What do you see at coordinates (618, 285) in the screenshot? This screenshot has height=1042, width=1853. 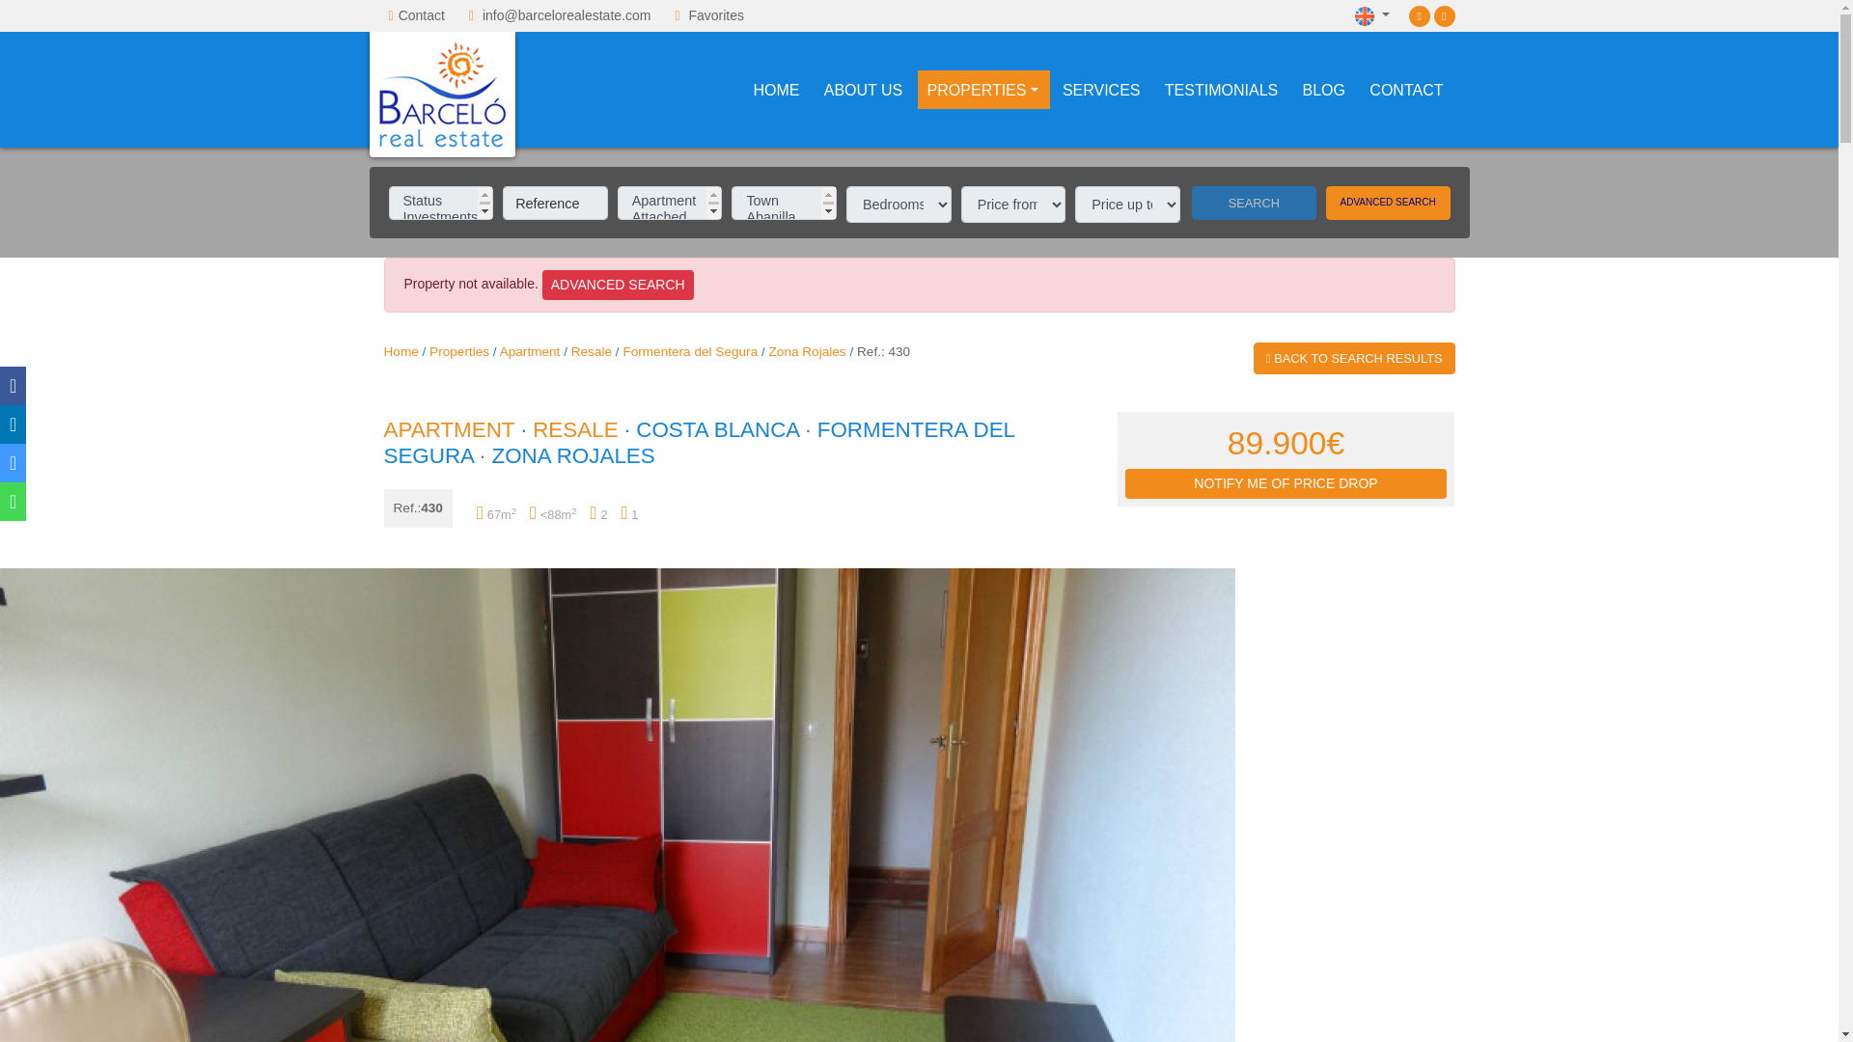 I see `ADVANCED SEARCH` at bounding box center [618, 285].